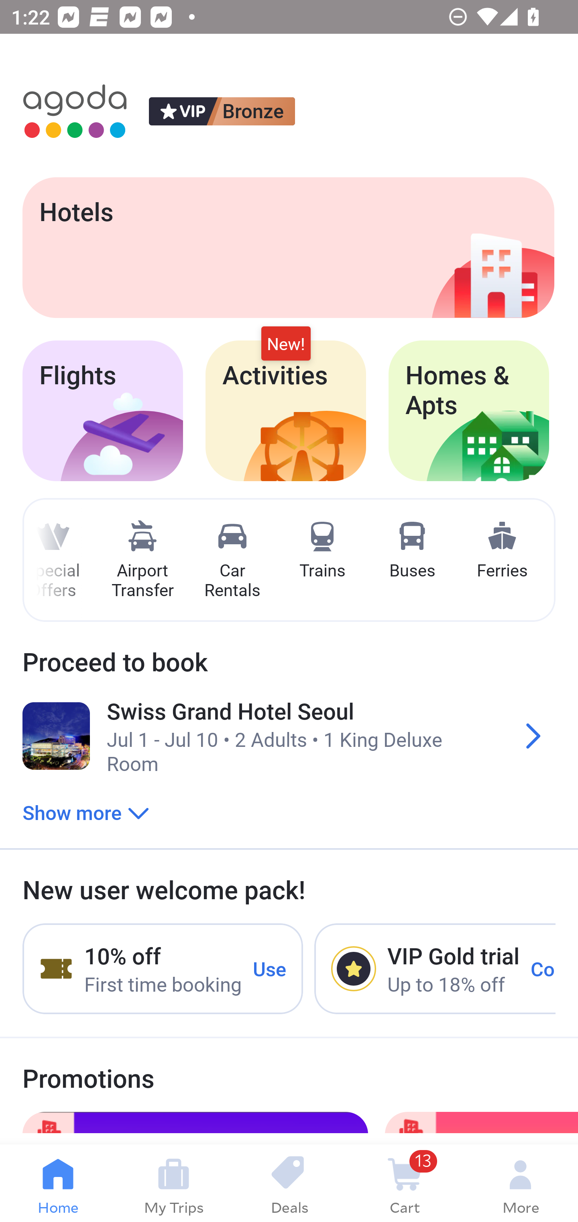  Describe the element at coordinates (286, 411) in the screenshot. I see `Activities` at that location.